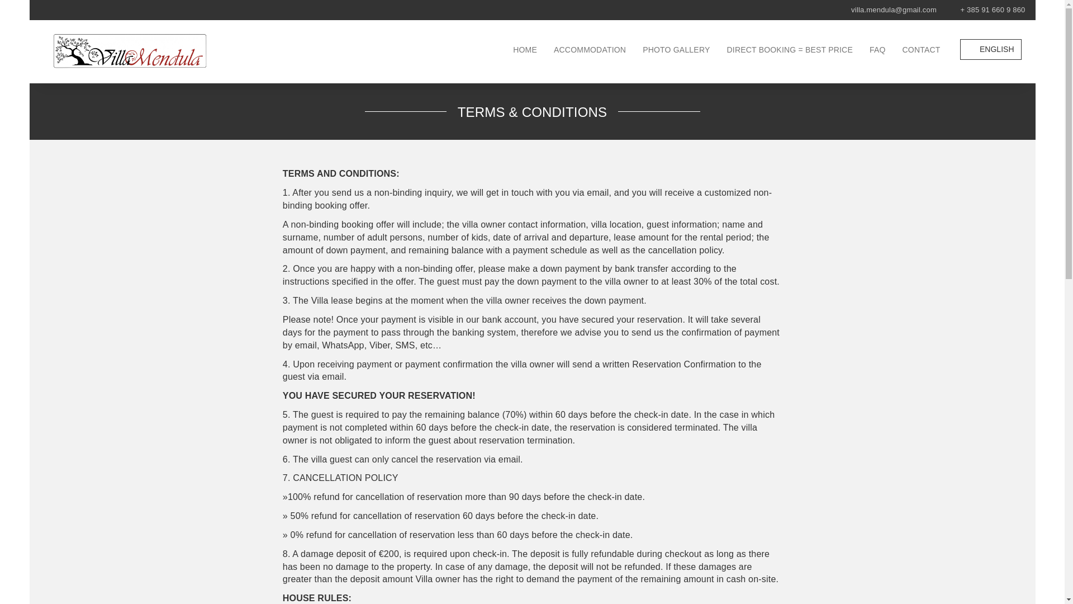 The width and height of the screenshot is (1073, 604). Describe the element at coordinates (524, 49) in the screenshot. I see `HOME` at that location.